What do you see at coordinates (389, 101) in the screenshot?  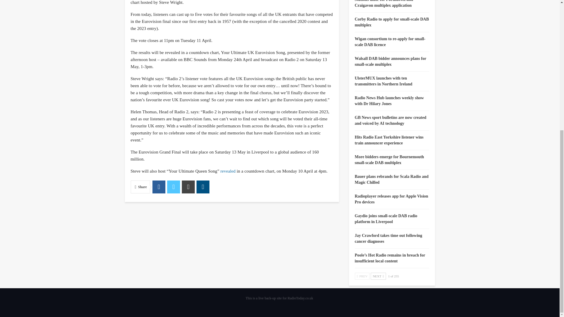 I see `Radio News Hub launches weekly show with Dr Hilary Jones` at bounding box center [389, 101].